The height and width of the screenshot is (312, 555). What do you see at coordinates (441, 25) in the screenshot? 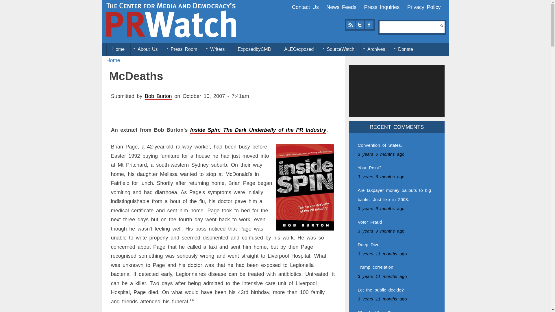
I see `Search` at bounding box center [441, 25].